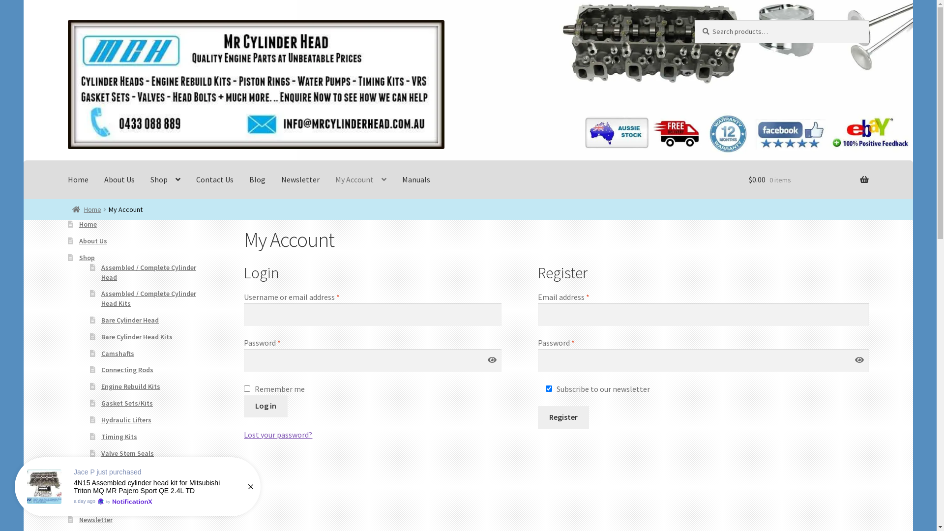  What do you see at coordinates (265, 407) in the screenshot?
I see `Log in` at bounding box center [265, 407].